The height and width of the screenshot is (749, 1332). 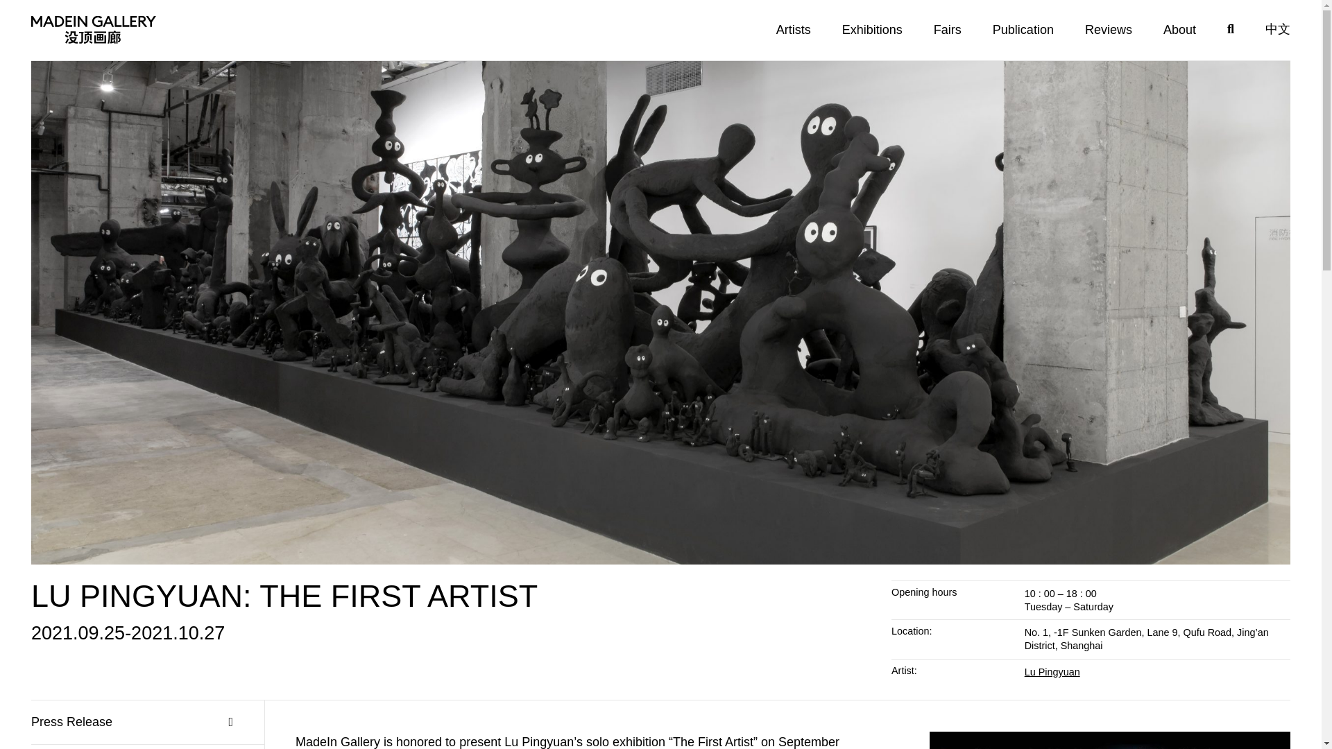 What do you see at coordinates (1109, 31) in the screenshot?
I see `Reviews` at bounding box center [1109, 31].